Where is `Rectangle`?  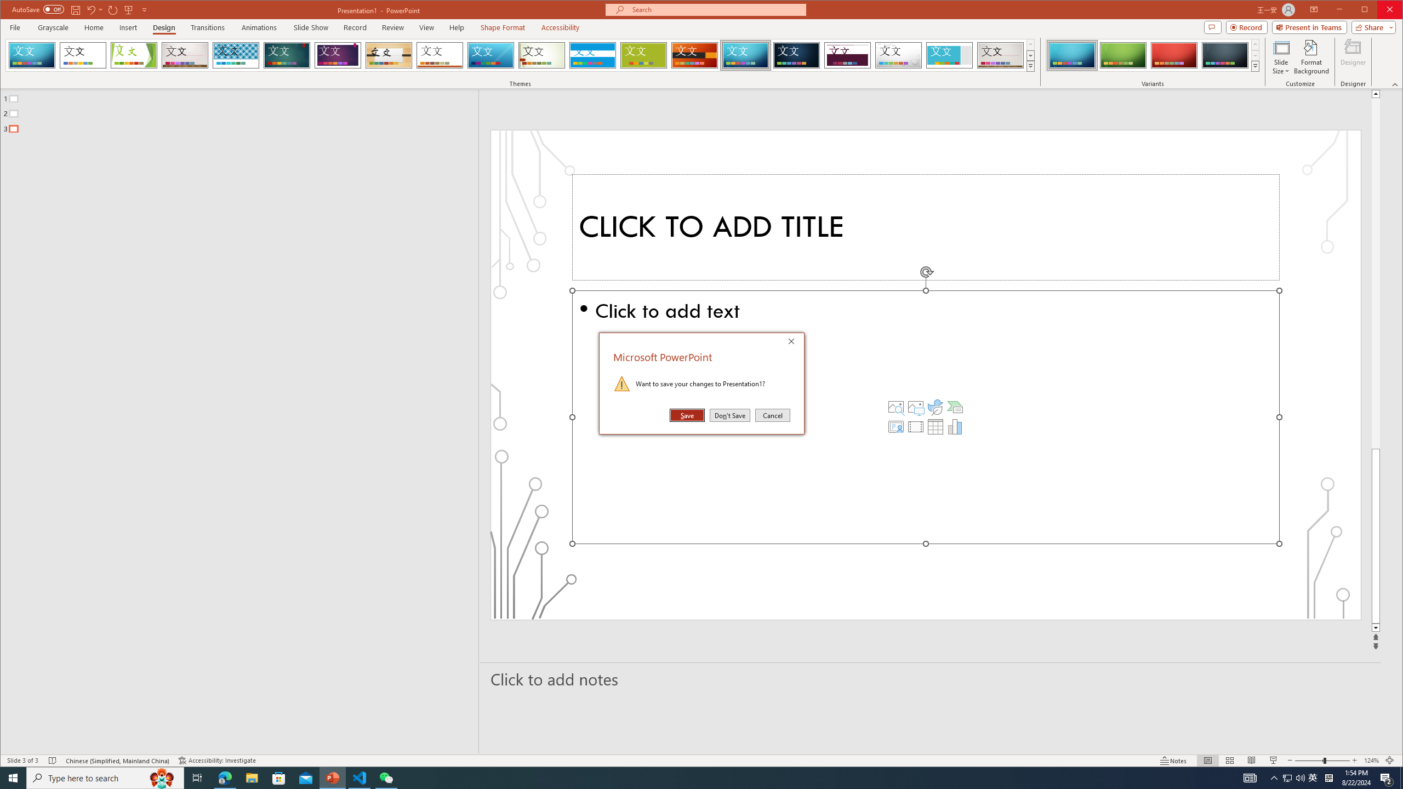 Rectangle is located at coordinates (233, 421).